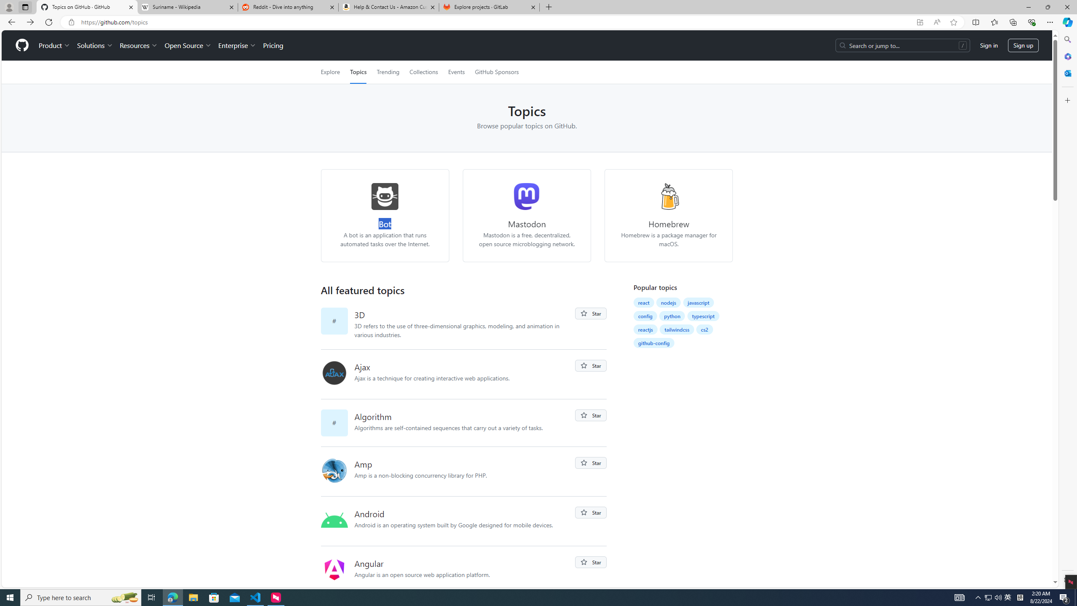 The width and height of the screenshot is (1077, 606). I want to click on Close Outlook pane, so click(1067, 73).